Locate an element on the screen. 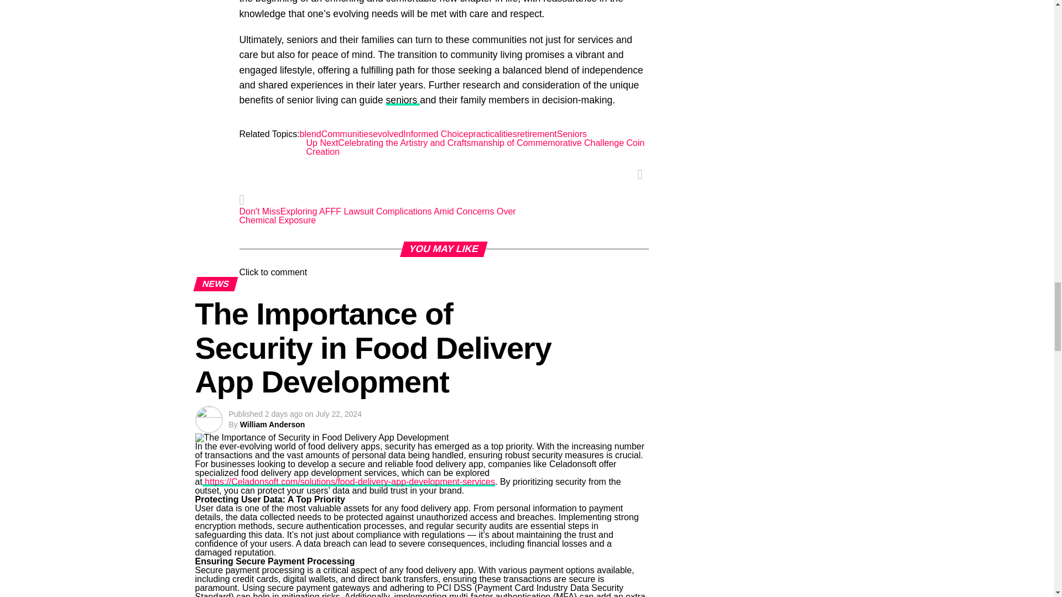 The width and height of the screenshot is (1062, 597). practicalities is located at coordinates (492, 134).